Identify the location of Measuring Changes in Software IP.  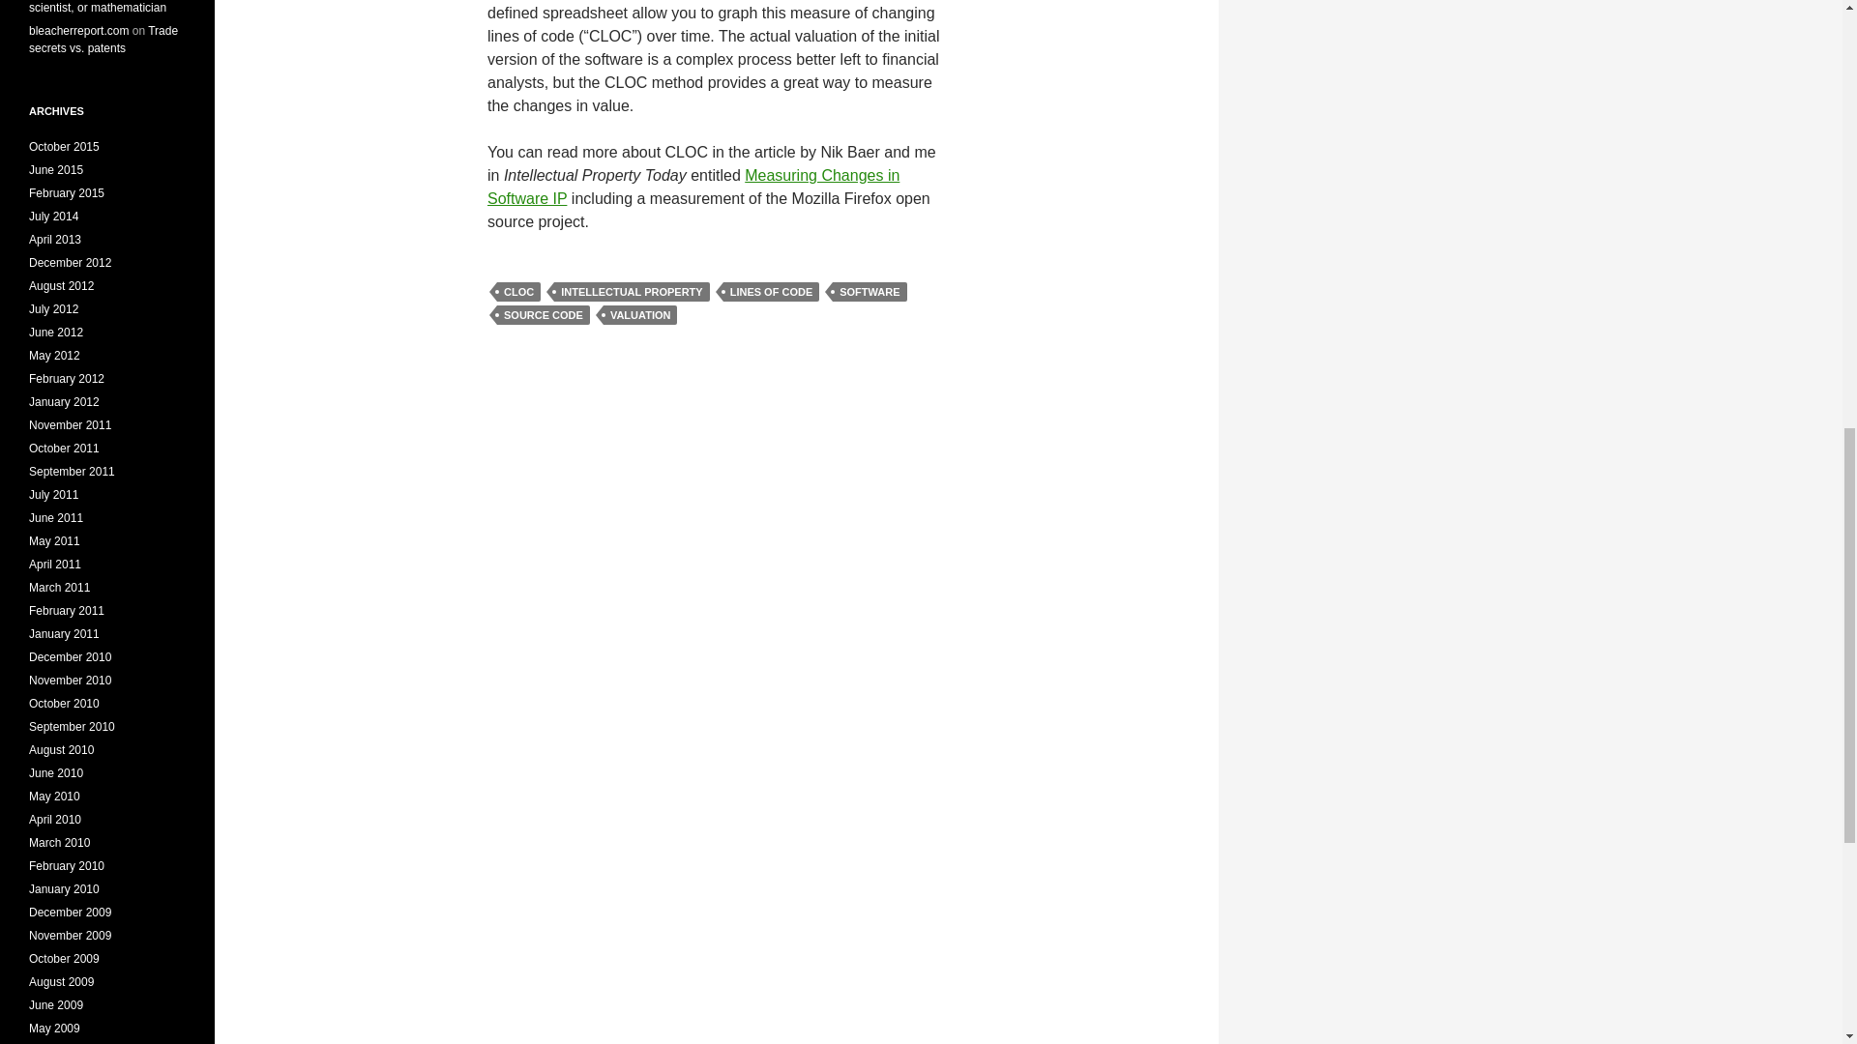
(693, 186).